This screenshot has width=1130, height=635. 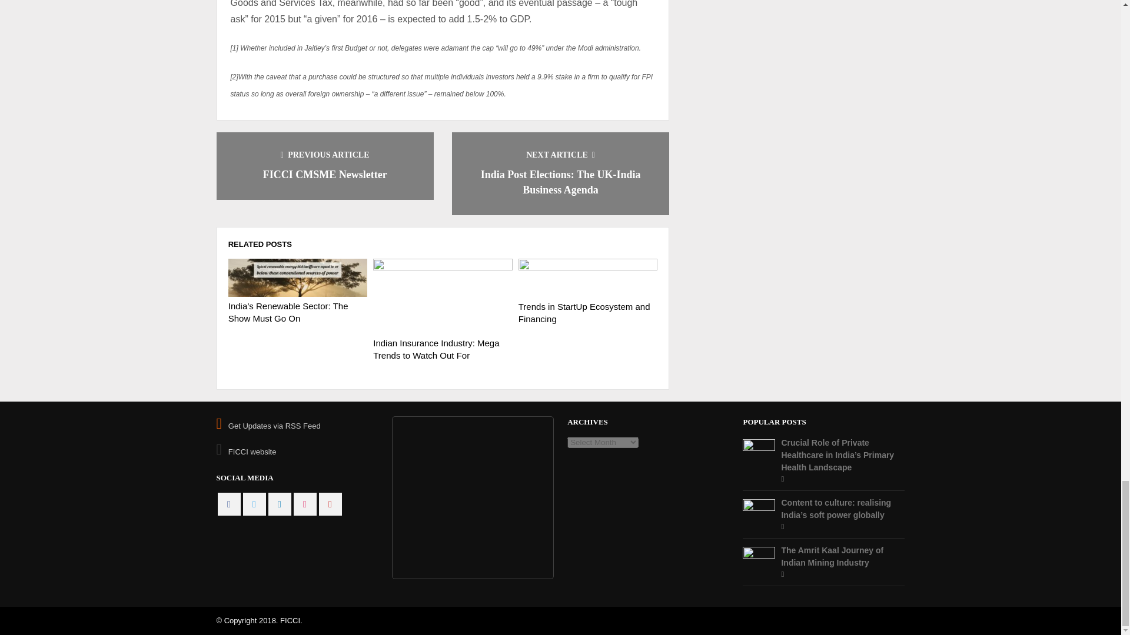 What do you see at coordinates (442, 296) in the screenshot?
I see `Indian Insurance Industry: Mega Trends to Watch Out For` at bounding box center [442, 296].